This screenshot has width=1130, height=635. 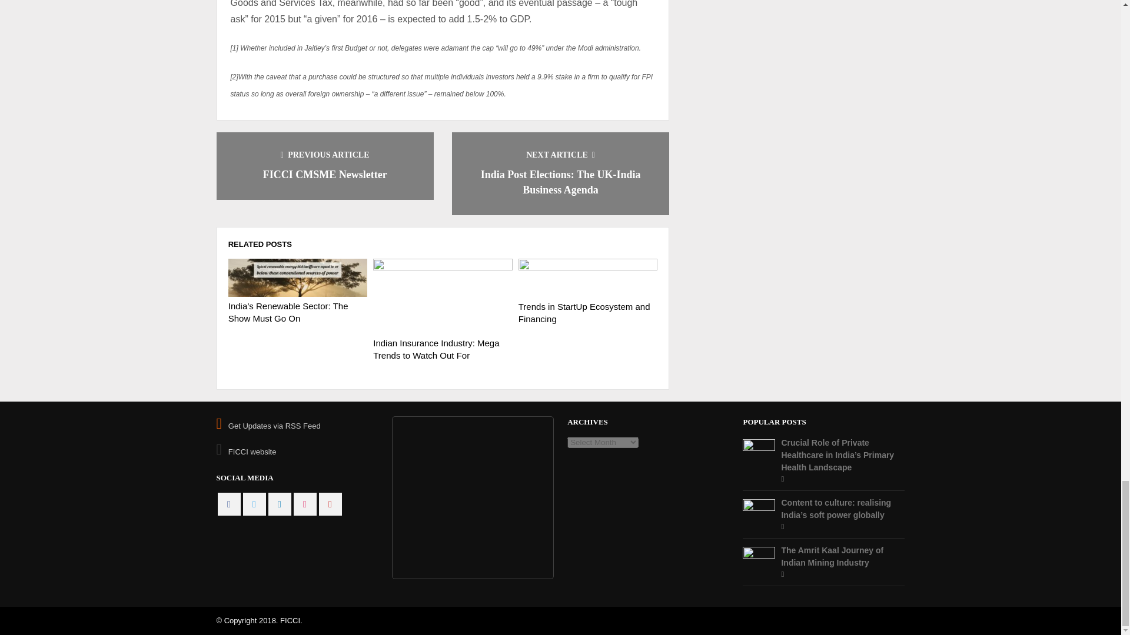 What do you see at coordinates (442, 296) in the screenshot?
I see `Indian Insurance Industry: Mega Trends to Watch Out For` at bounding box center [442, 296].